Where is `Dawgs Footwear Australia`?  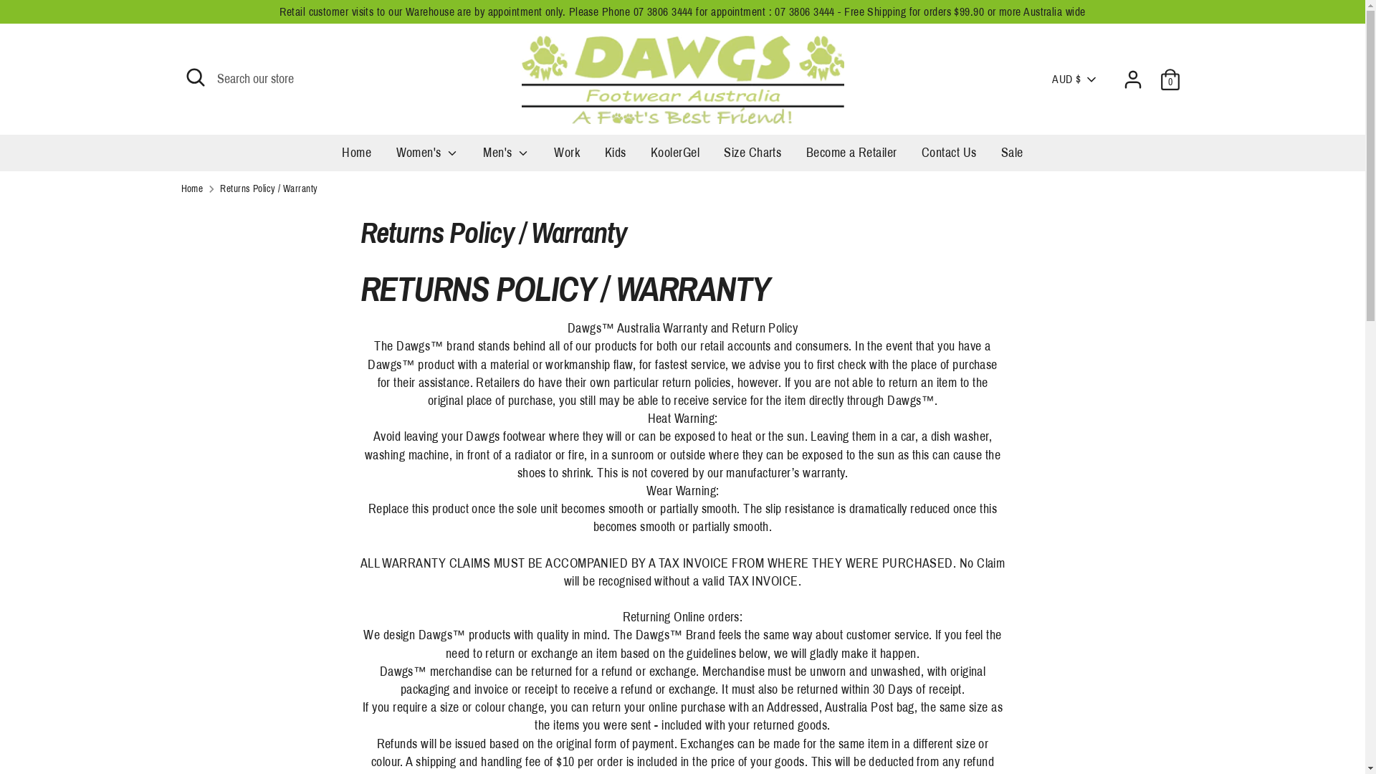 Dawgs Footwear Australia is located at coordinates (299, 734).